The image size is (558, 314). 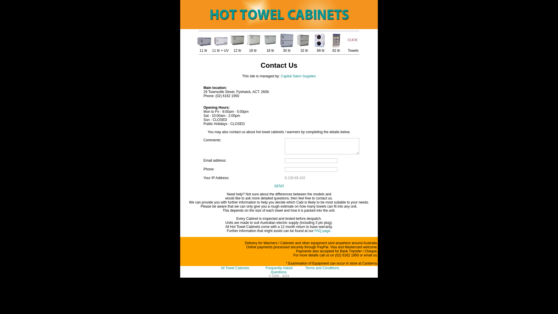 What do you see at coordinates (370, 255) in the screenshot?
I see `email us` at bounding box center [370, 255].